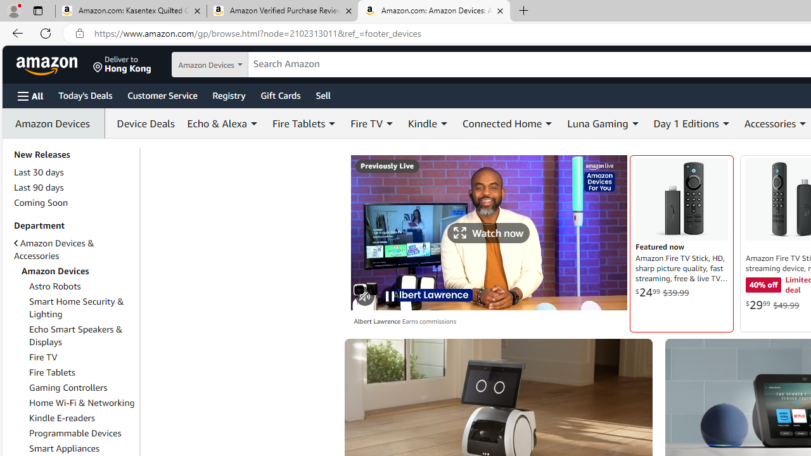 The width and height of the screenshot is (811, 456). Describe the element at coordinates (332, 123) in the screenshot. I see `Expand Fire Tablets` at that location.